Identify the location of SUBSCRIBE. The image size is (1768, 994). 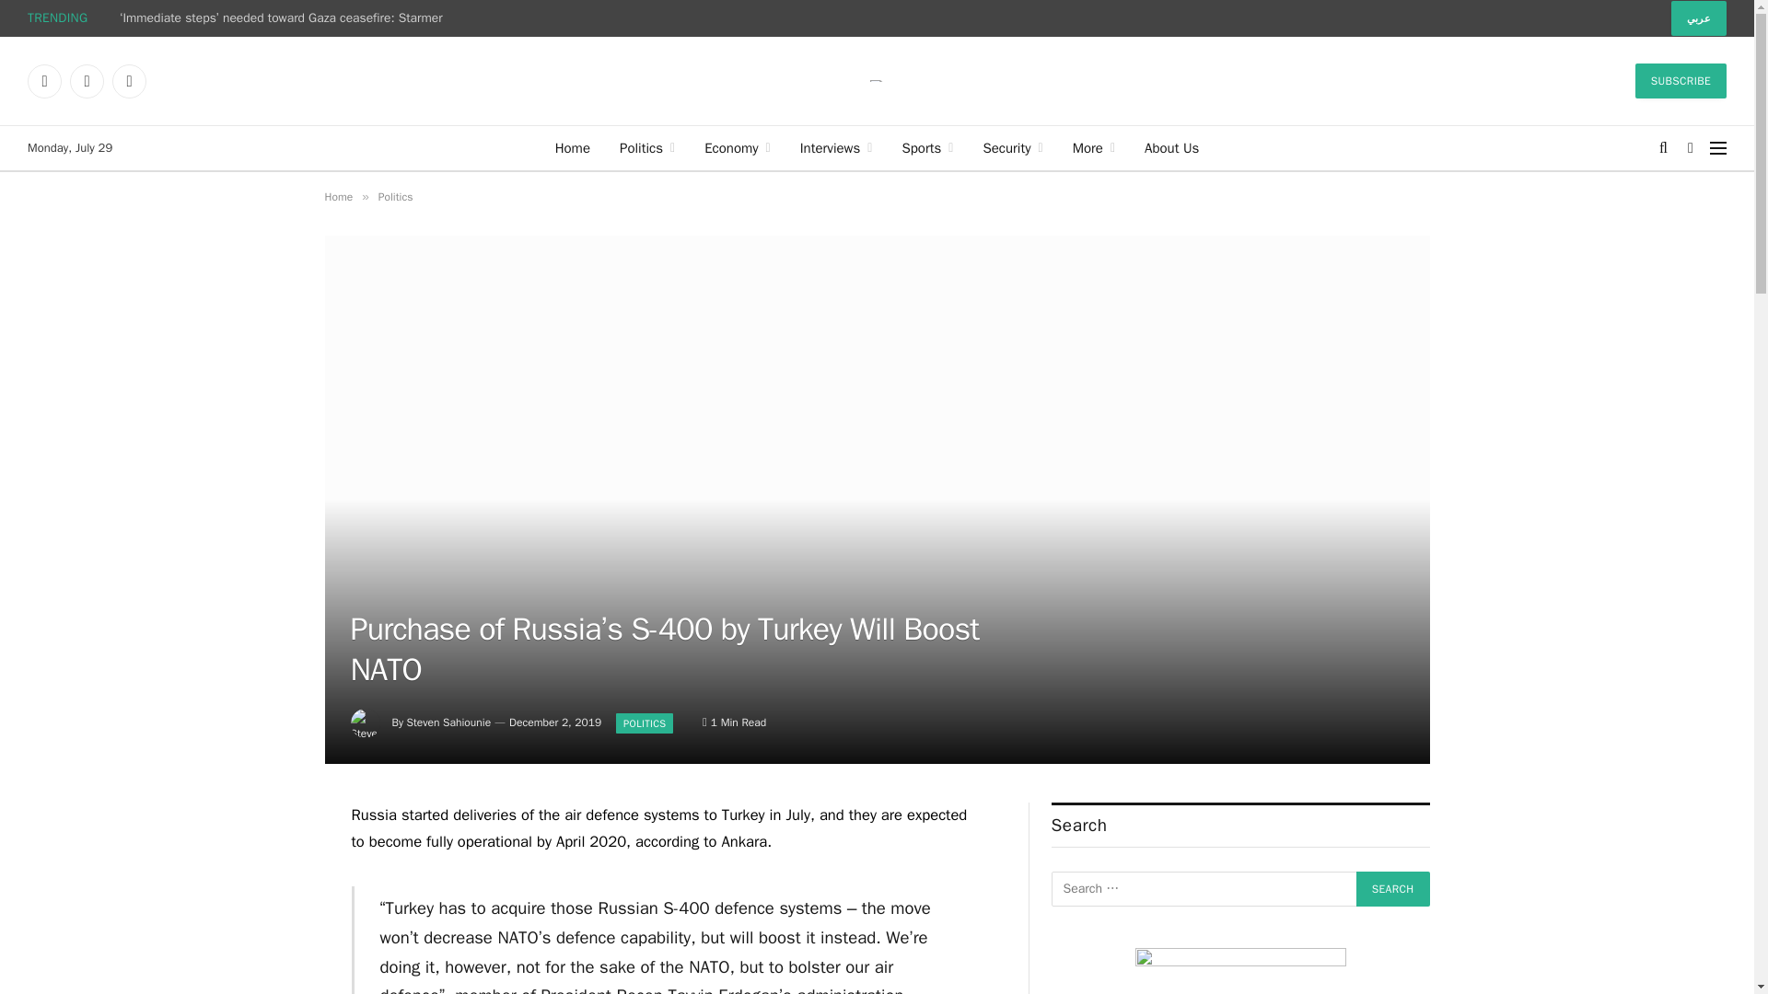
(1681, 81).